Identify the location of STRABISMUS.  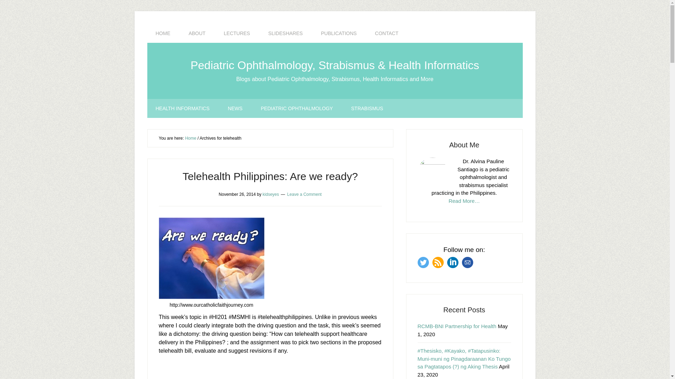
(367, 108).